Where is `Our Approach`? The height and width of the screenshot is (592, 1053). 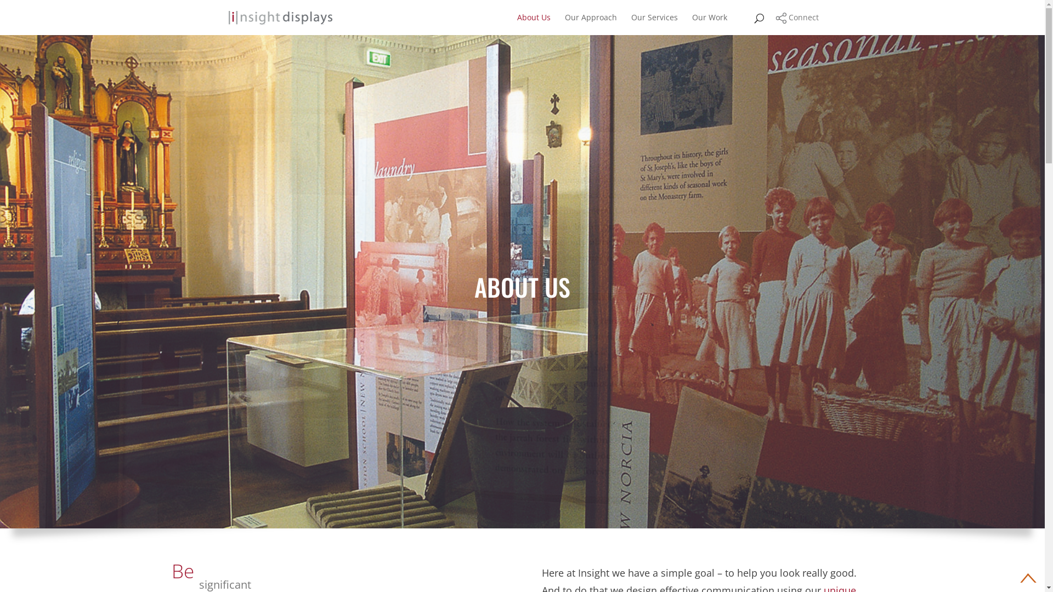 Our Approach is located at coordinates (591, 24).